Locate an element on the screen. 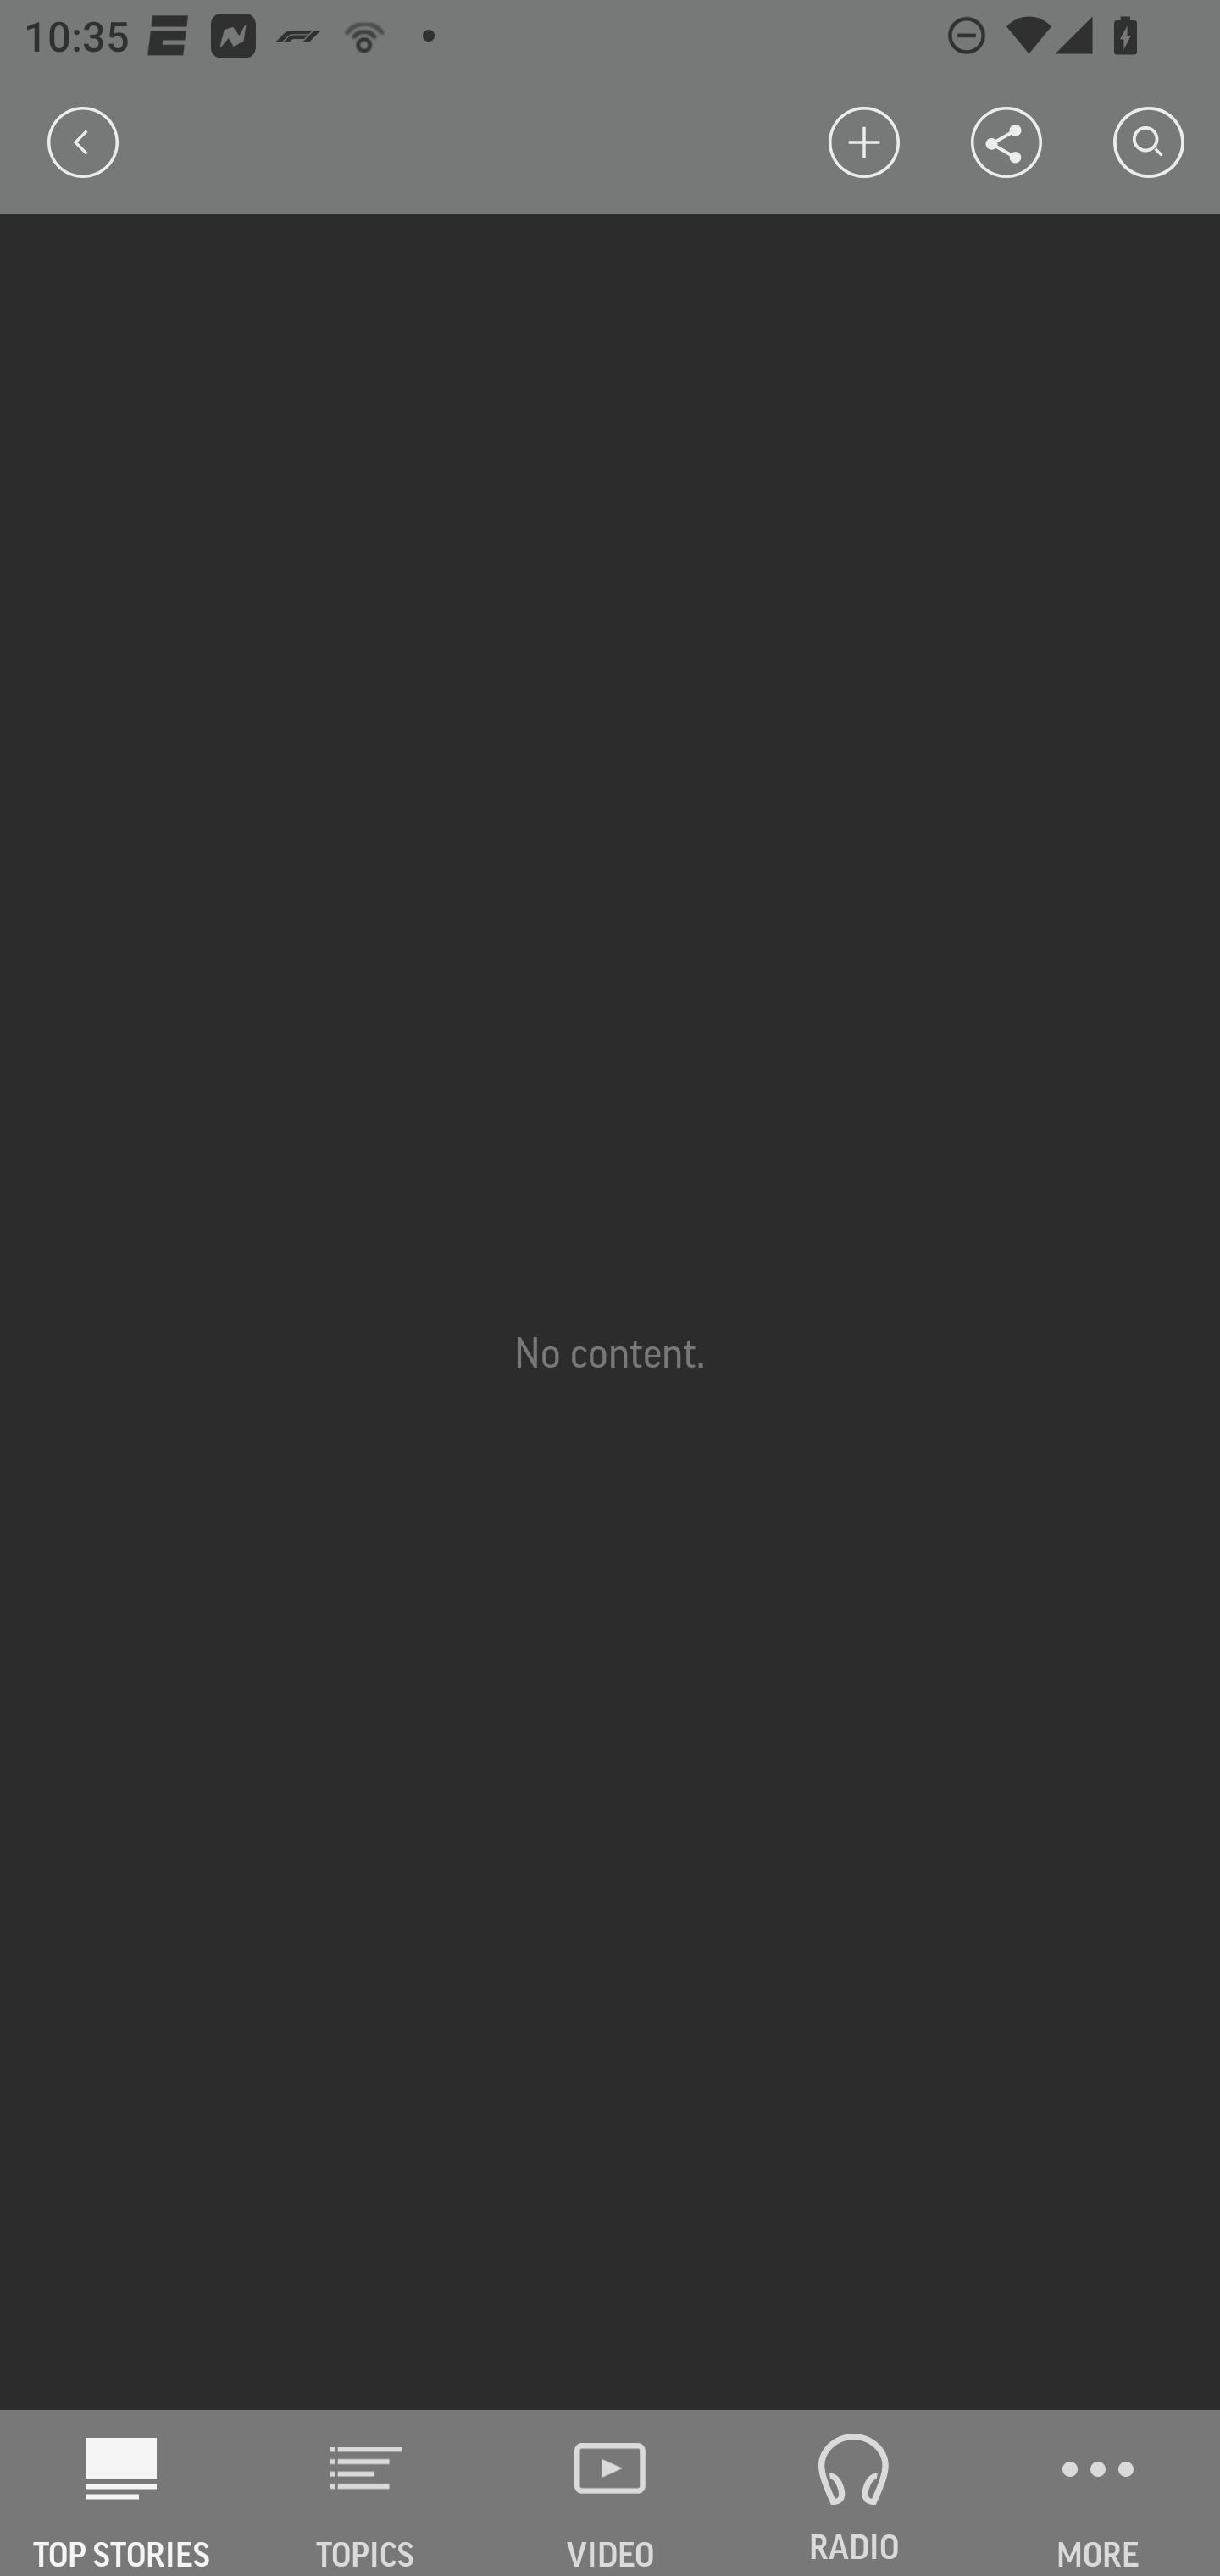  RADIO is located at coordinates (854, 2493).